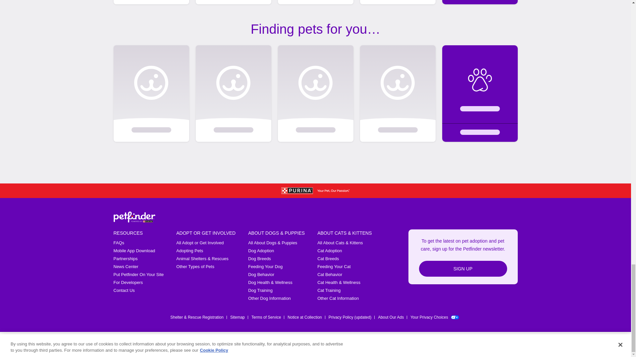  I want to click on Petfinder Logo, so click(134, 217).